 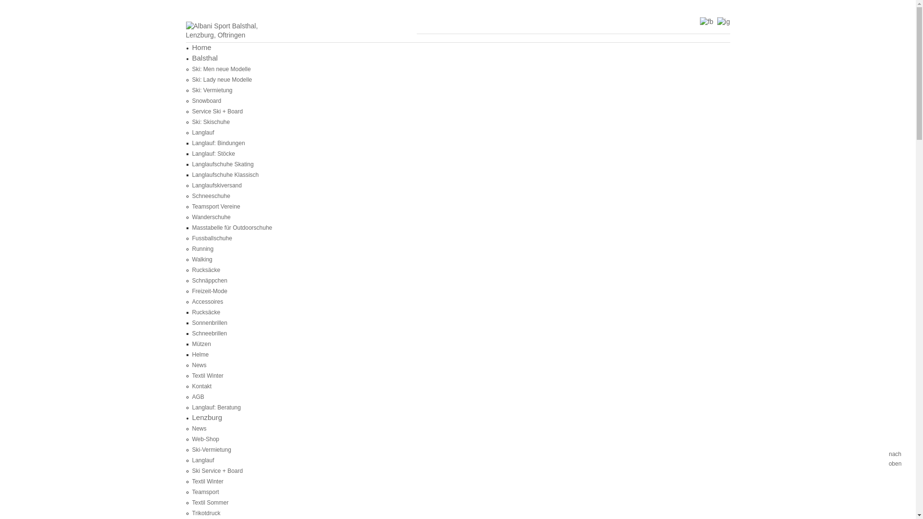 What do you see at coordinates (206, 439) in the screenshot?
I see `Web-Shop` at bounding box center [206, 439].